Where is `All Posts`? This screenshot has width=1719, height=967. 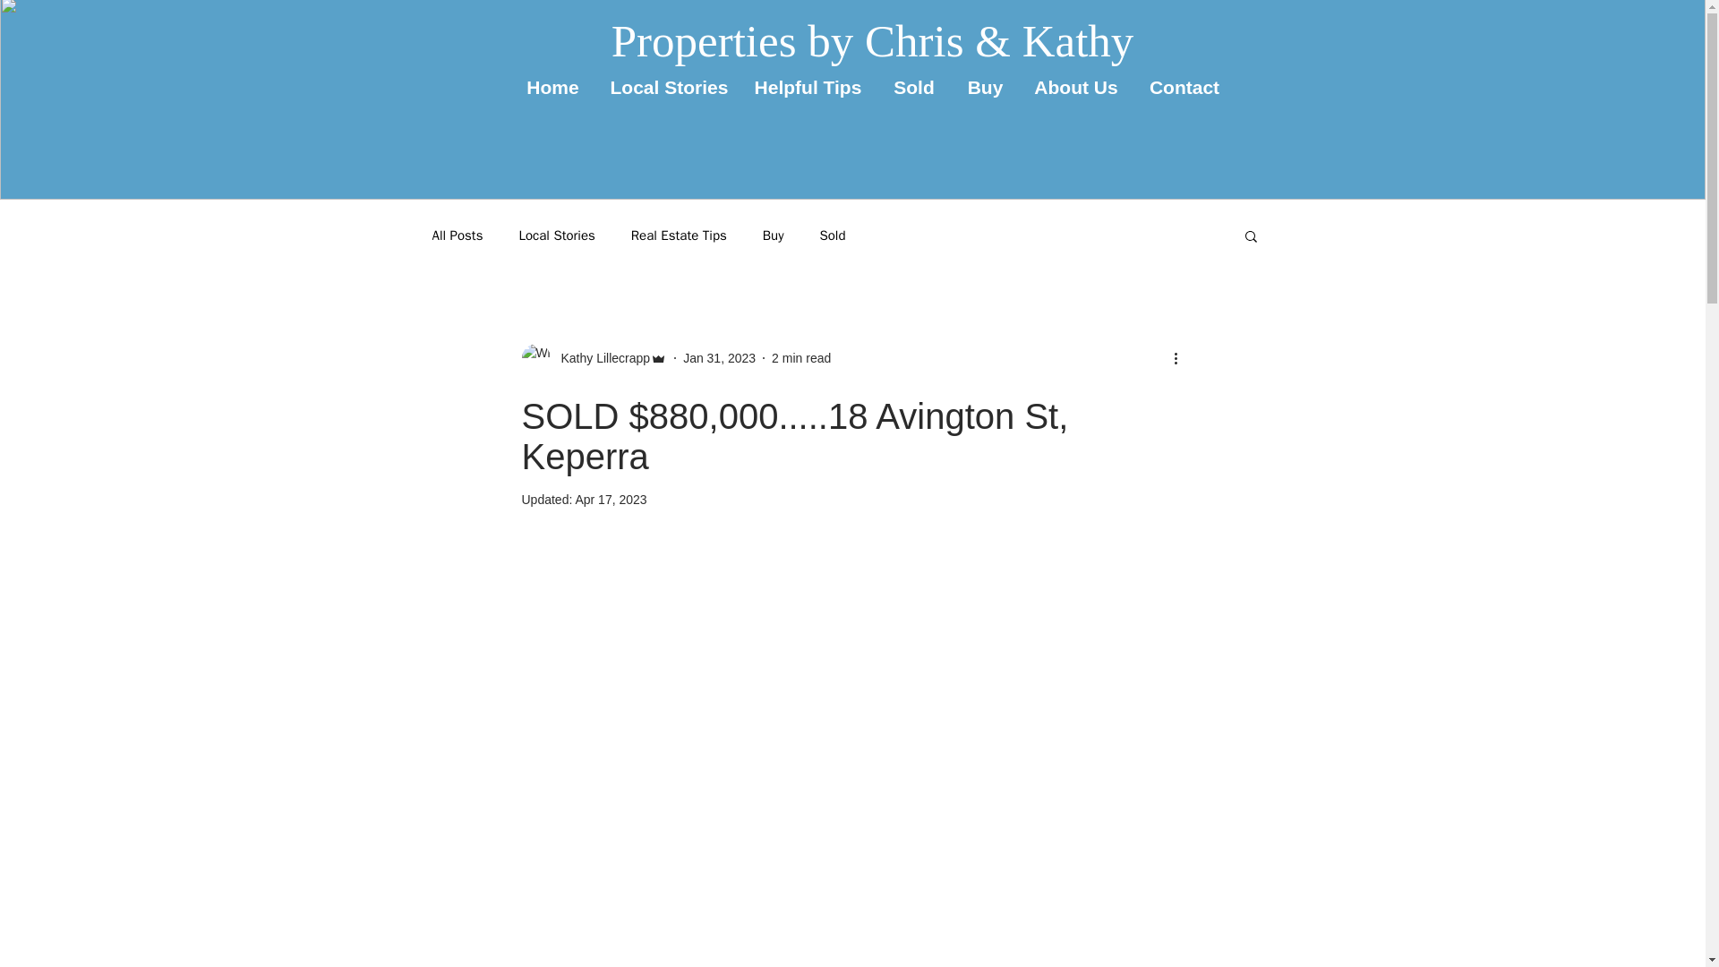 All Posts is located at coordinates (457, 235).